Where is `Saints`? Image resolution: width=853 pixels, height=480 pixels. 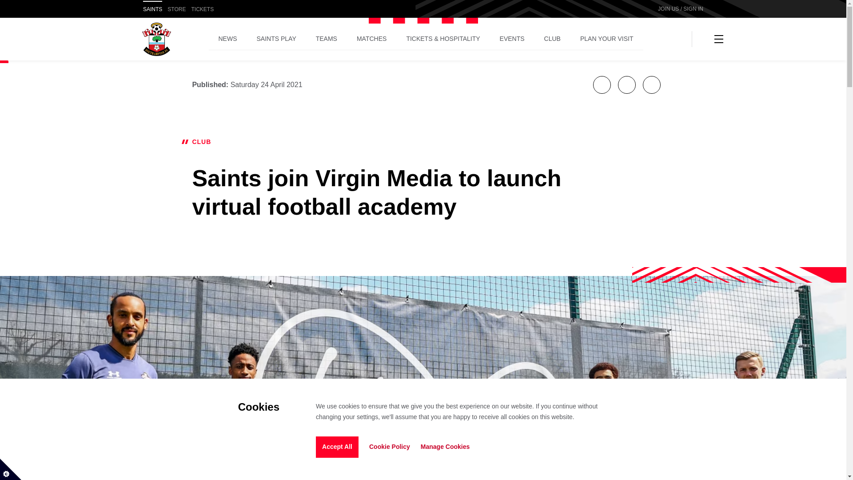
Saints is located at coordinates (152, 10).